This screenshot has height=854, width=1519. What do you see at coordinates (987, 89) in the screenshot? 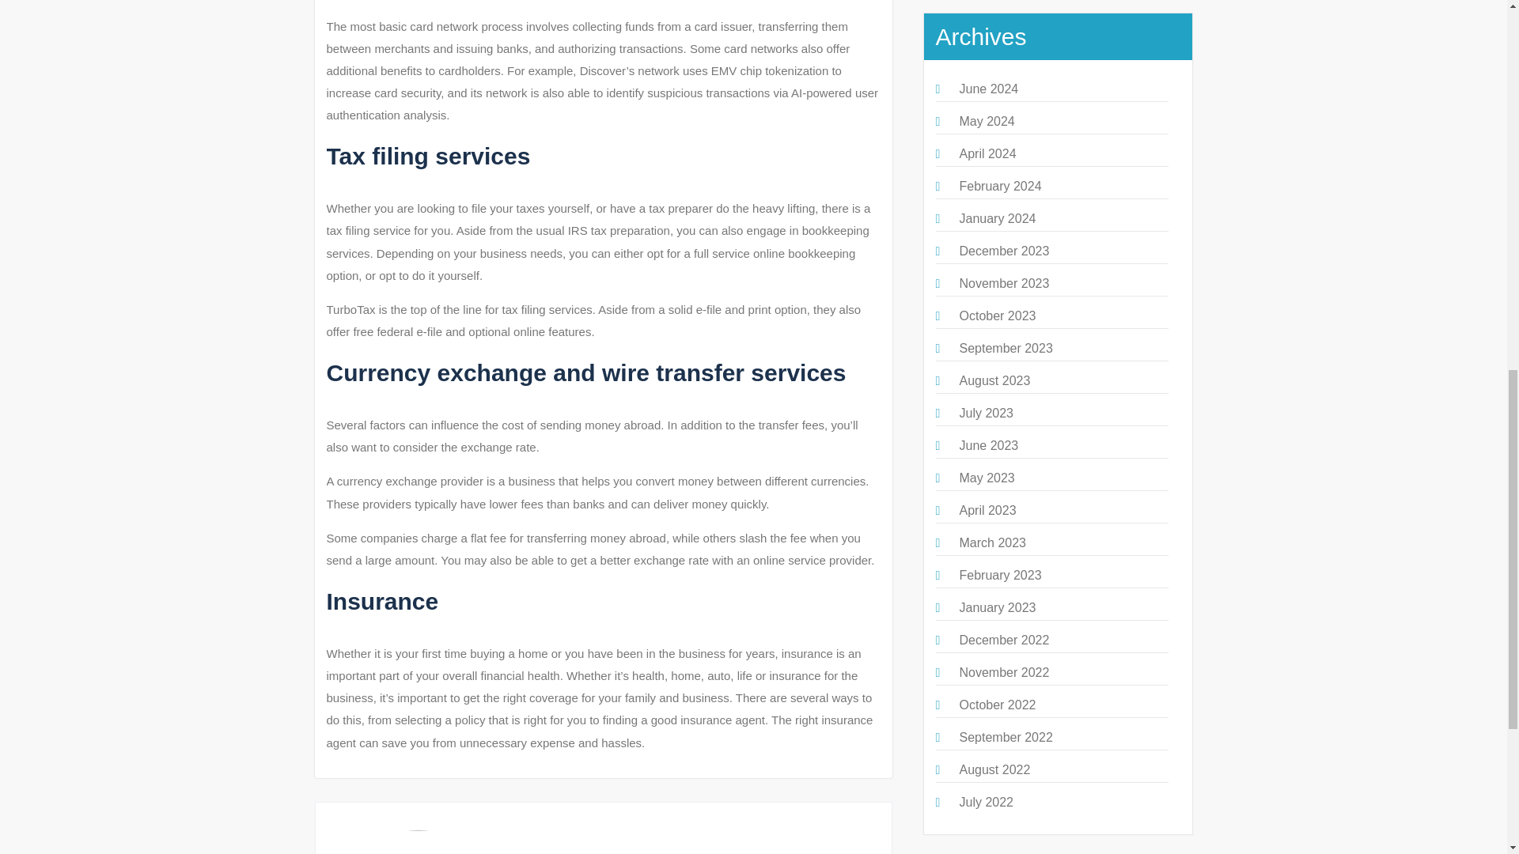
I see `June 2024` at bounding box center [987, 89].